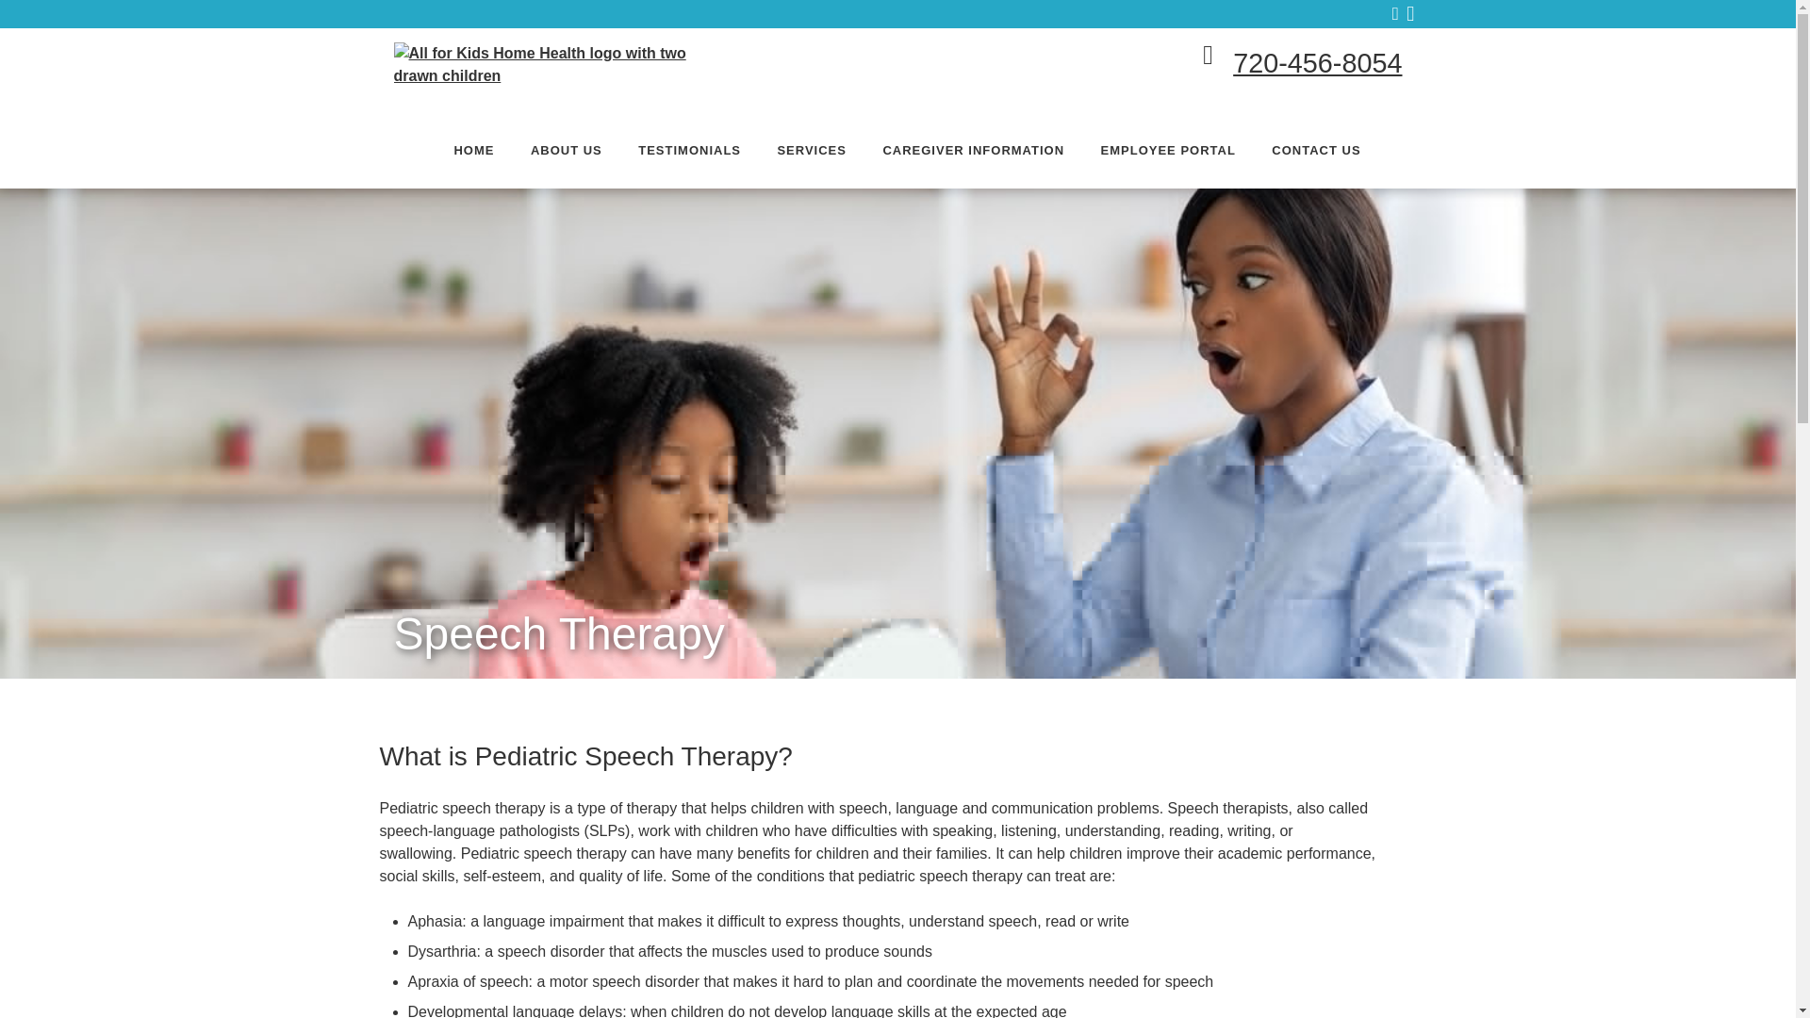  Describe the element at coordinates (973, 150) in the screenshot. I see `CAREGIVER INFORMATION` at that location.